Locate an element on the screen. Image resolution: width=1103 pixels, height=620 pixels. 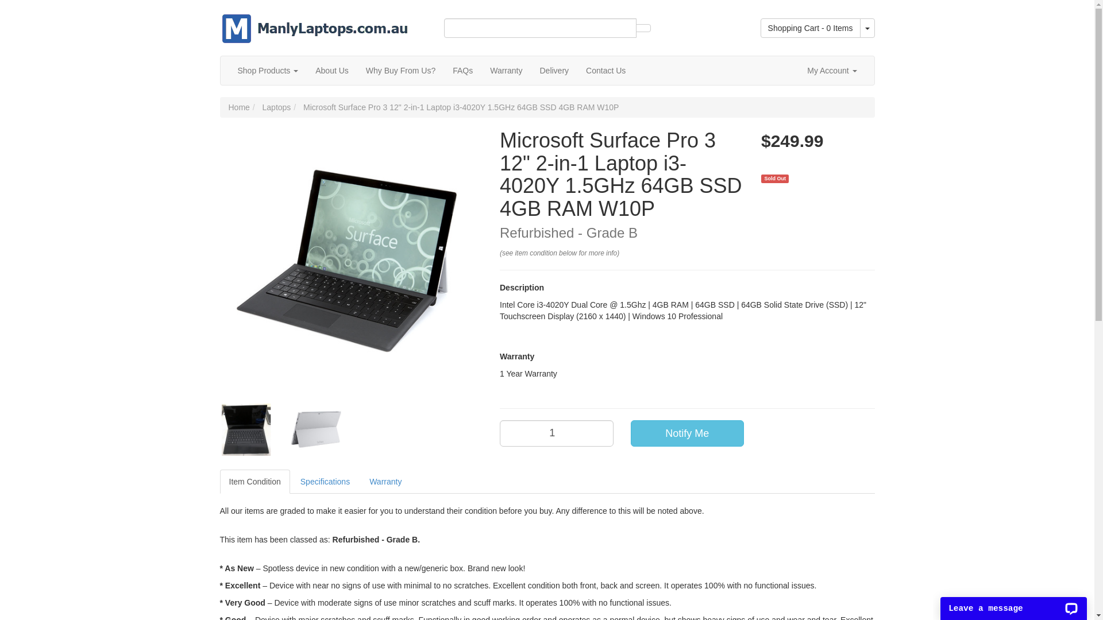
Large View is located at coordinates (246, 429).